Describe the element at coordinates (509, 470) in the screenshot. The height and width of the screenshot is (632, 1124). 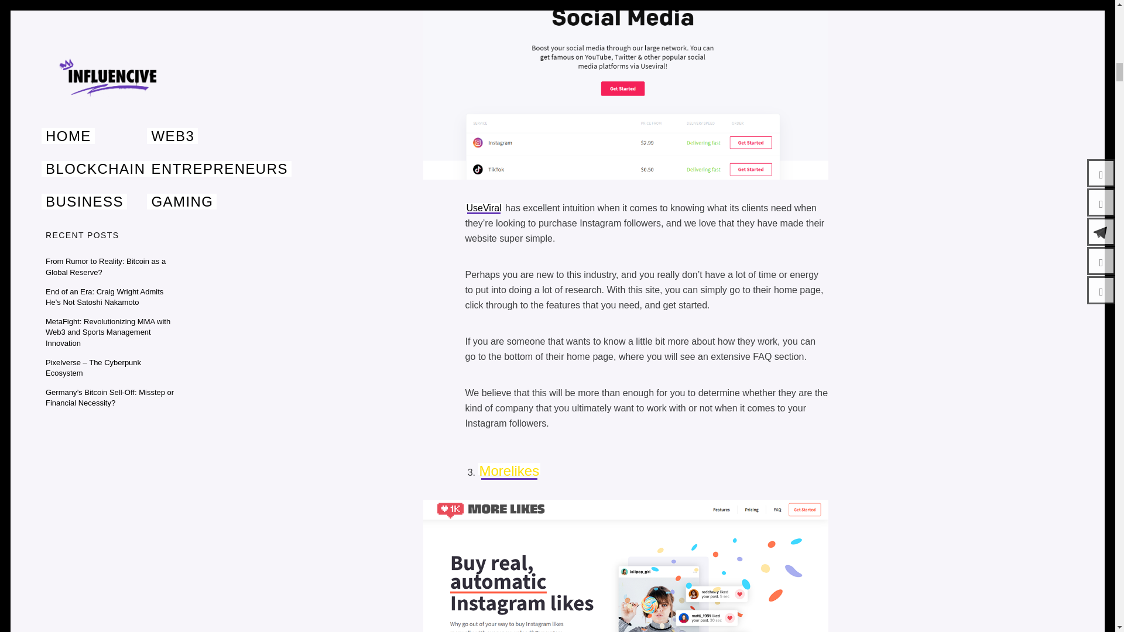
I see `Morelikes` at that location.